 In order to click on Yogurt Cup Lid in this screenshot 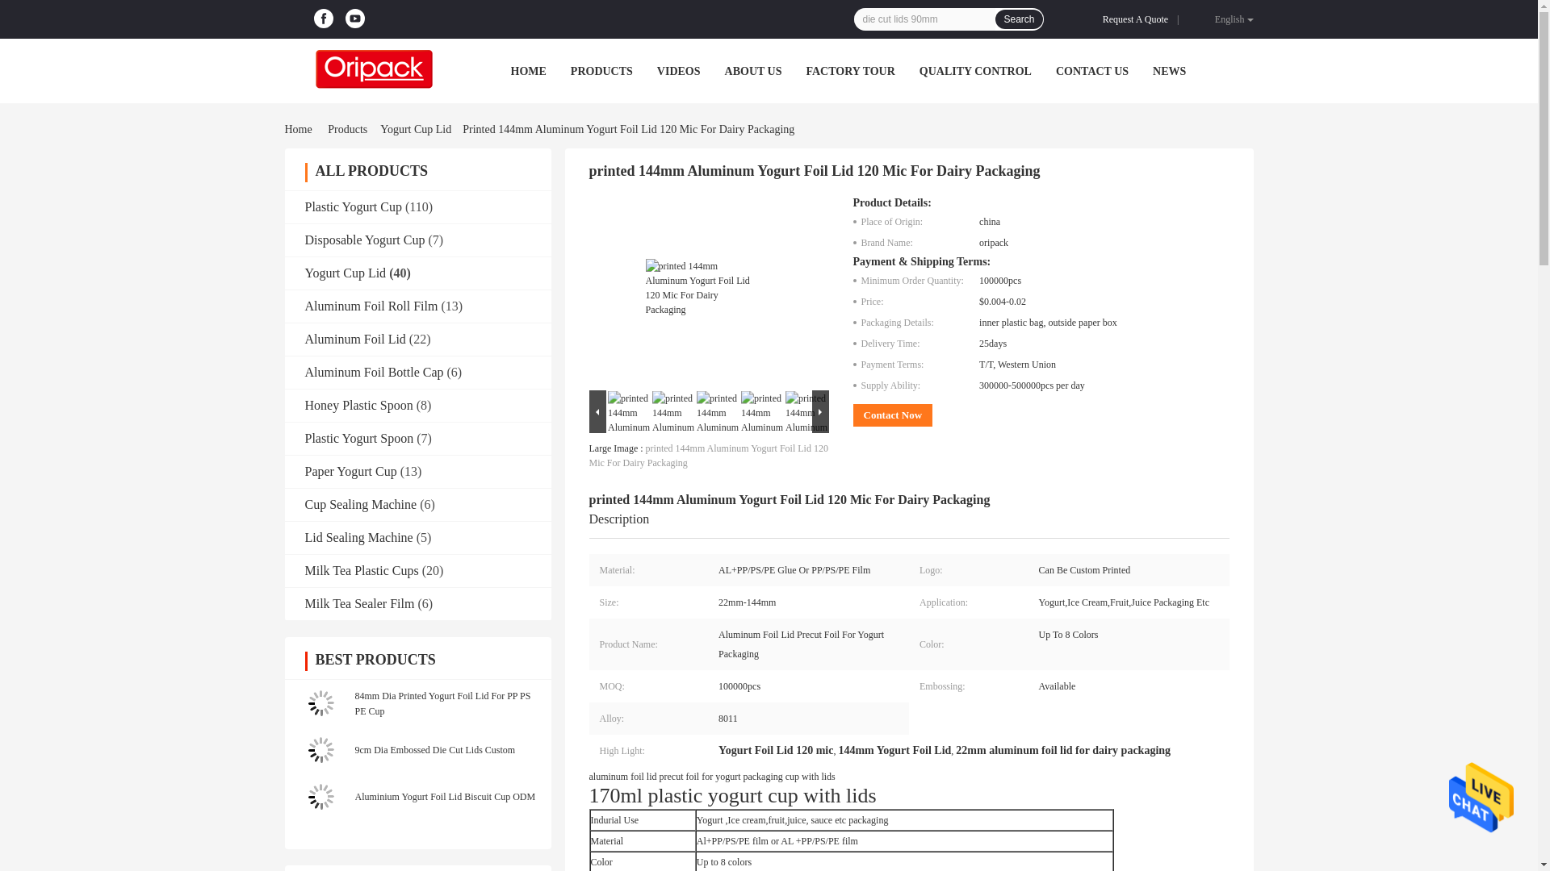, I will do `click(415, 129)`.